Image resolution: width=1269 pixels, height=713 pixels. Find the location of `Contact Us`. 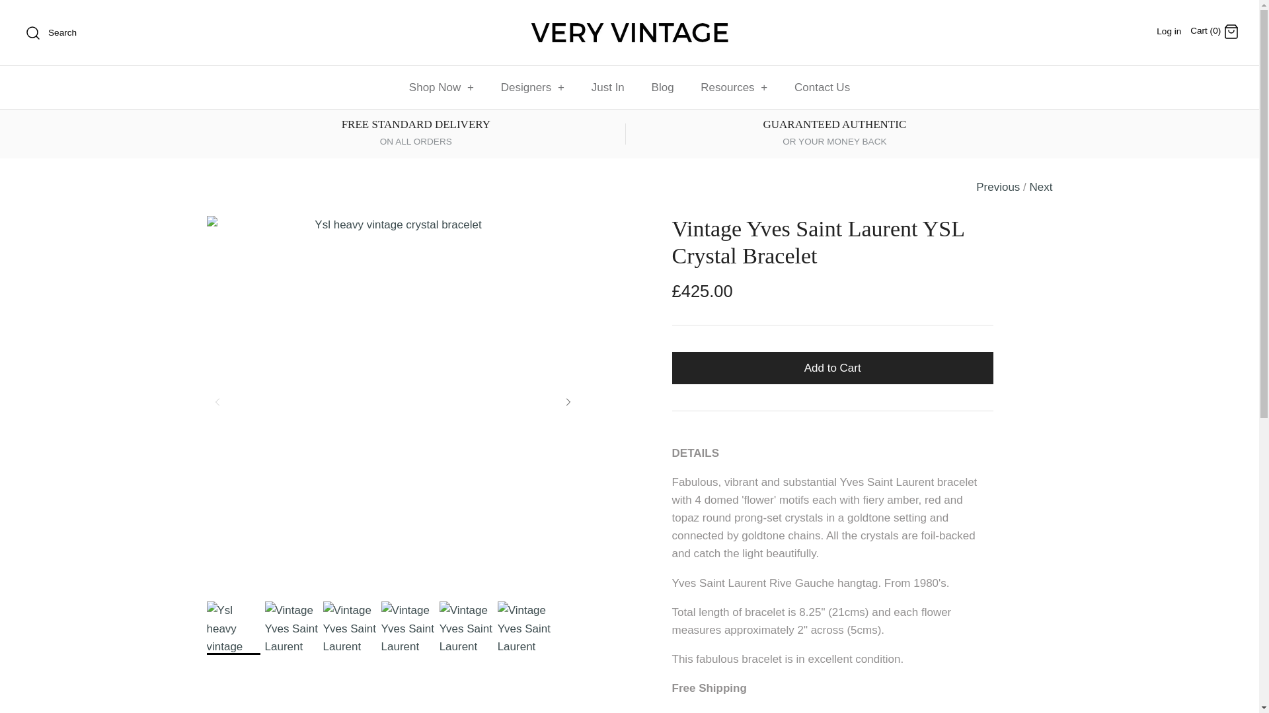

Contact Us is located at coordinates (822, 88).